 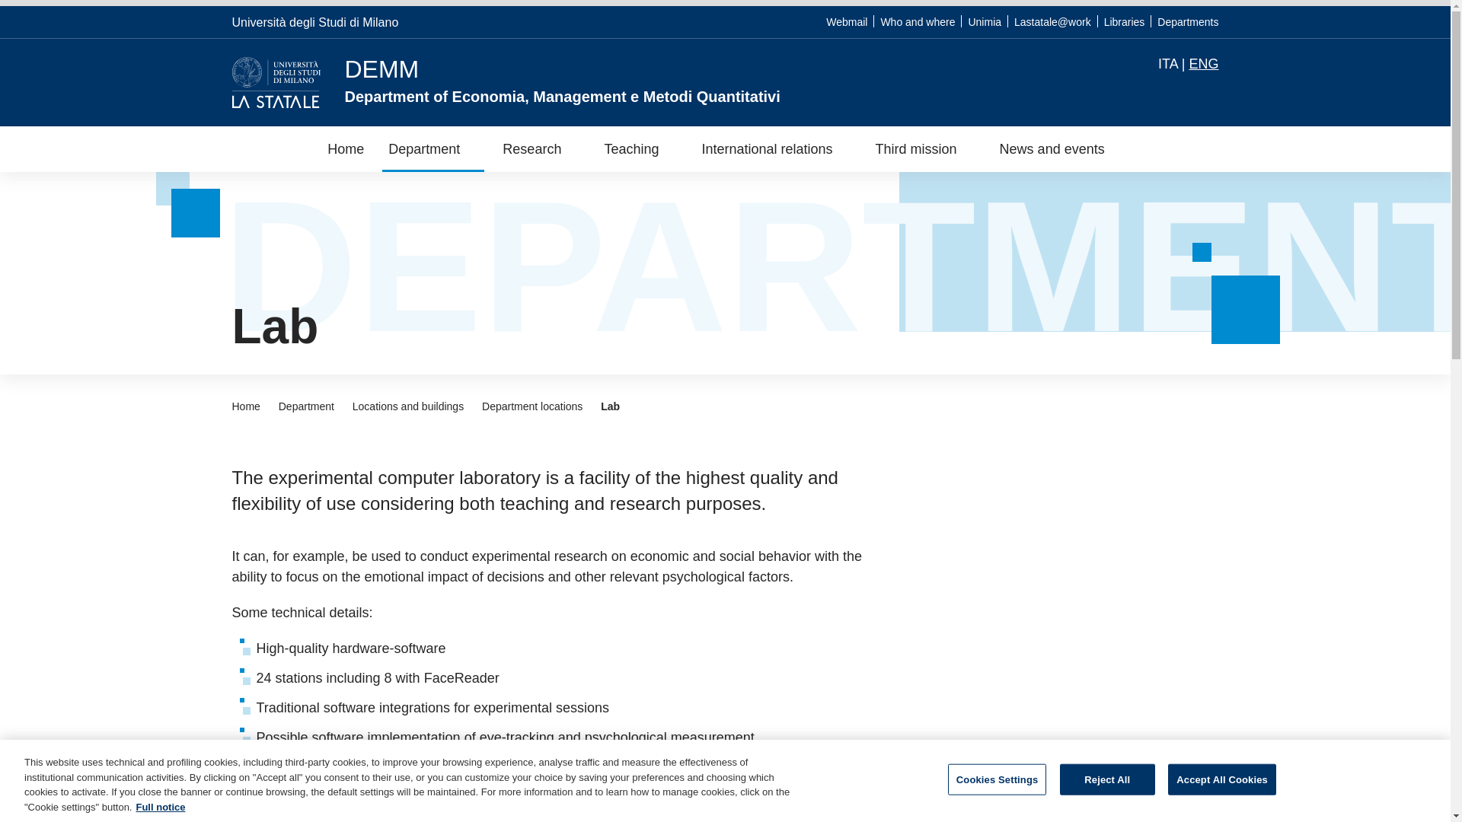 What do you see at coordinates (1203, 64) in the screenshot?
I see `ENG` at bounding box center [1203, 64].